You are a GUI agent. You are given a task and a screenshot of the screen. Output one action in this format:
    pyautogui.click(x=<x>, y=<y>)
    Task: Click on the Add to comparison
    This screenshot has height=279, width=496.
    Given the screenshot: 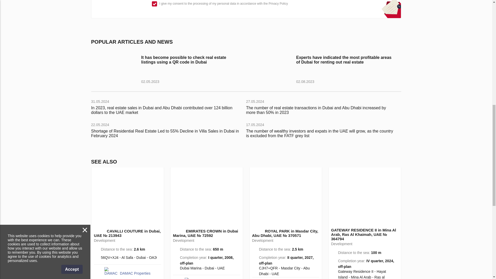 What is the action you would take?
    pyautogui.click(x=227, y=174)
    